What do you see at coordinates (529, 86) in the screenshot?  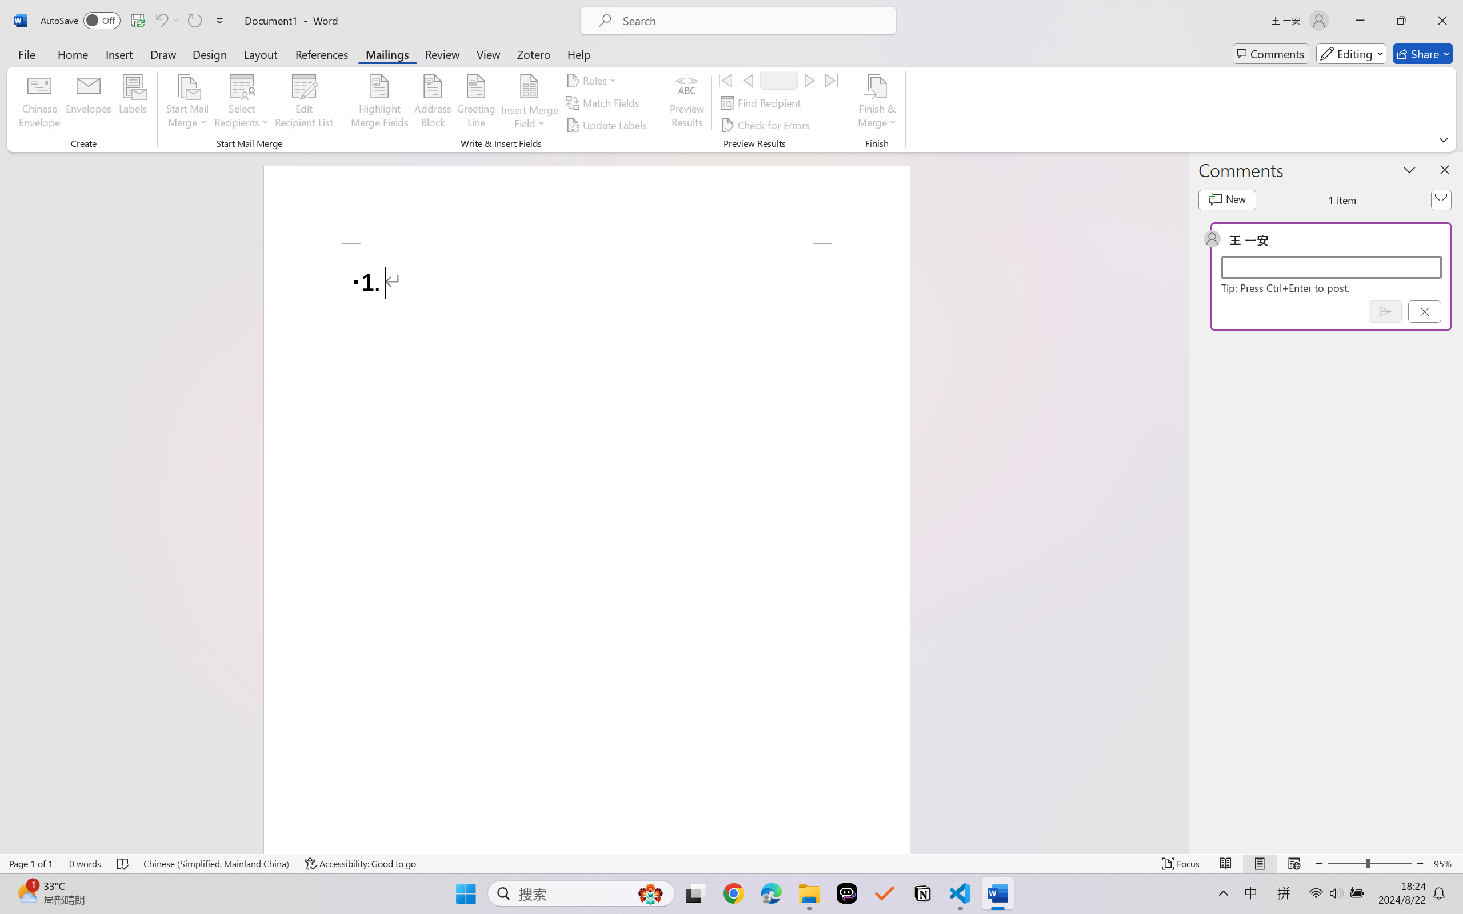 I see `Insert Merge Field` at bounding box center [529, 86].